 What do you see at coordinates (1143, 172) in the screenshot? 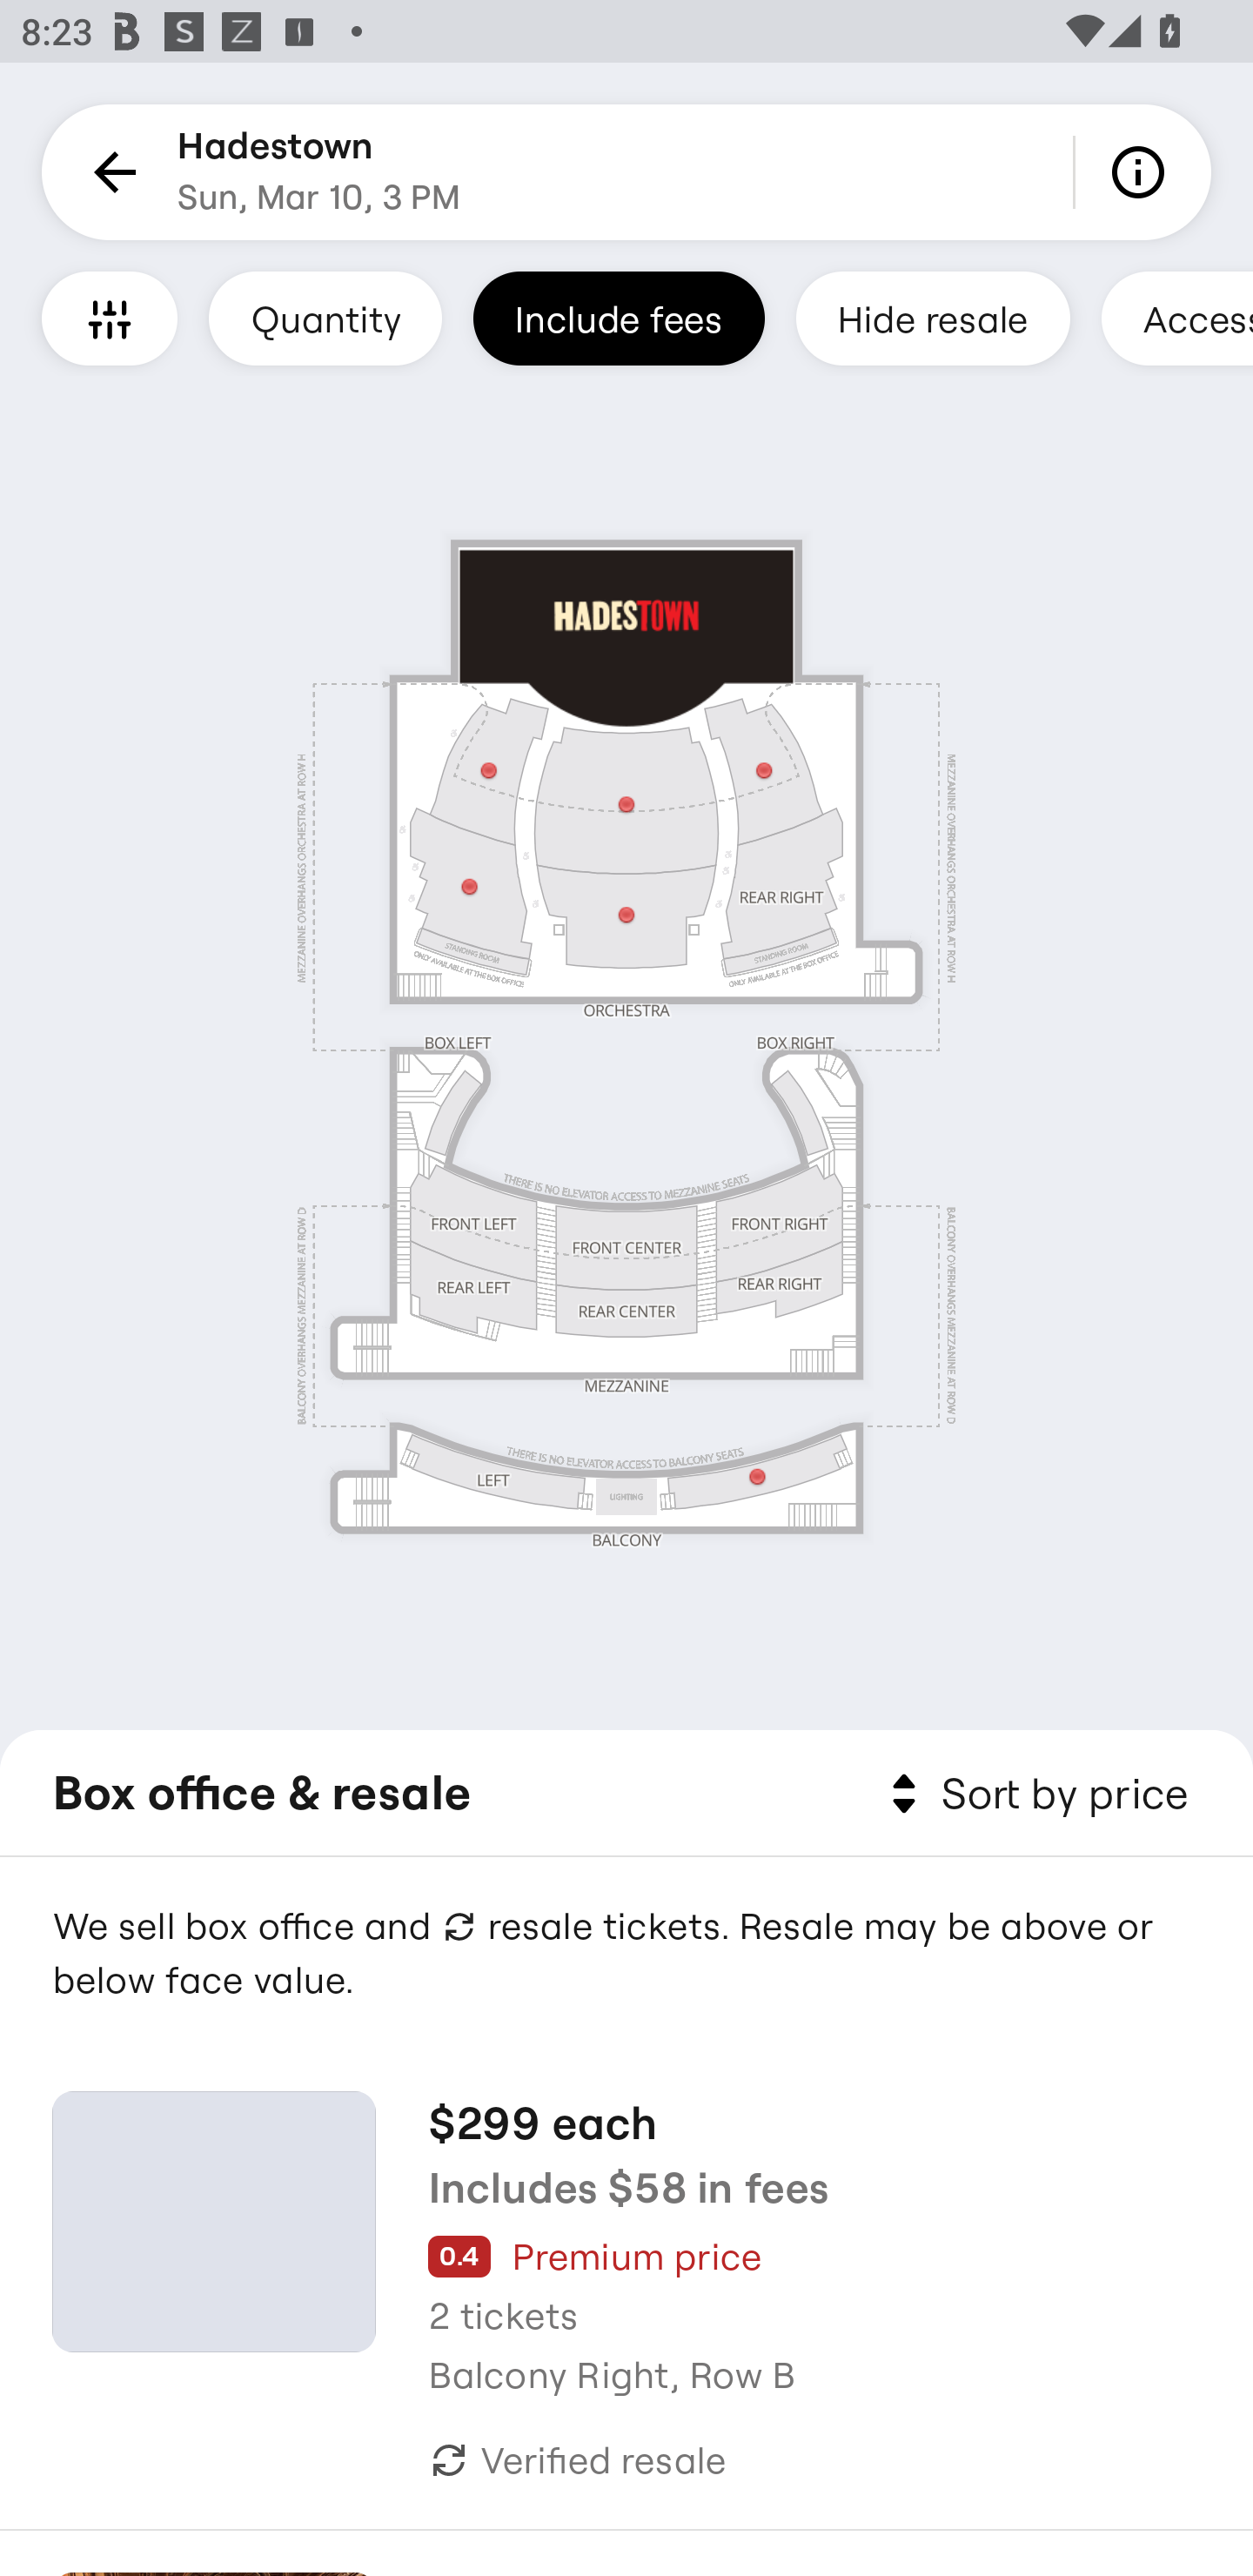
I see `Info` at bounding box center [1143, 172].